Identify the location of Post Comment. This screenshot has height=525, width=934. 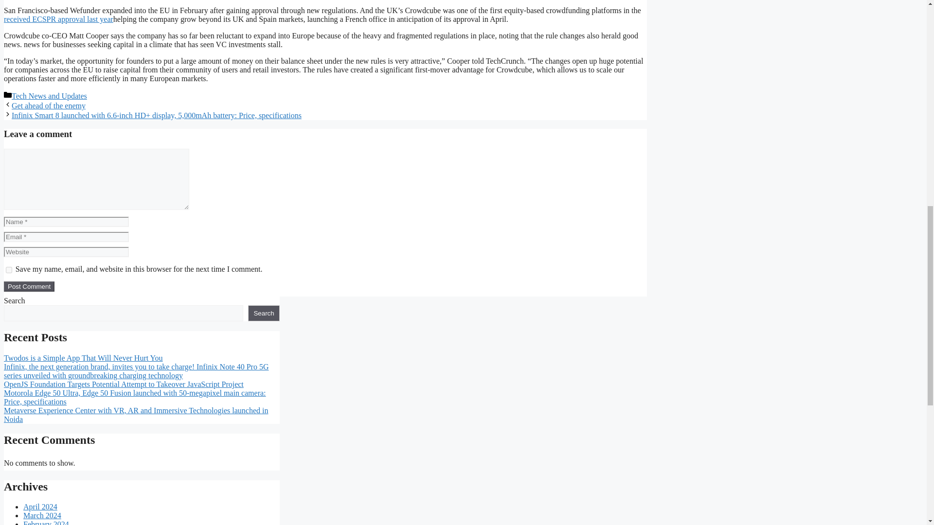
(29, 286).